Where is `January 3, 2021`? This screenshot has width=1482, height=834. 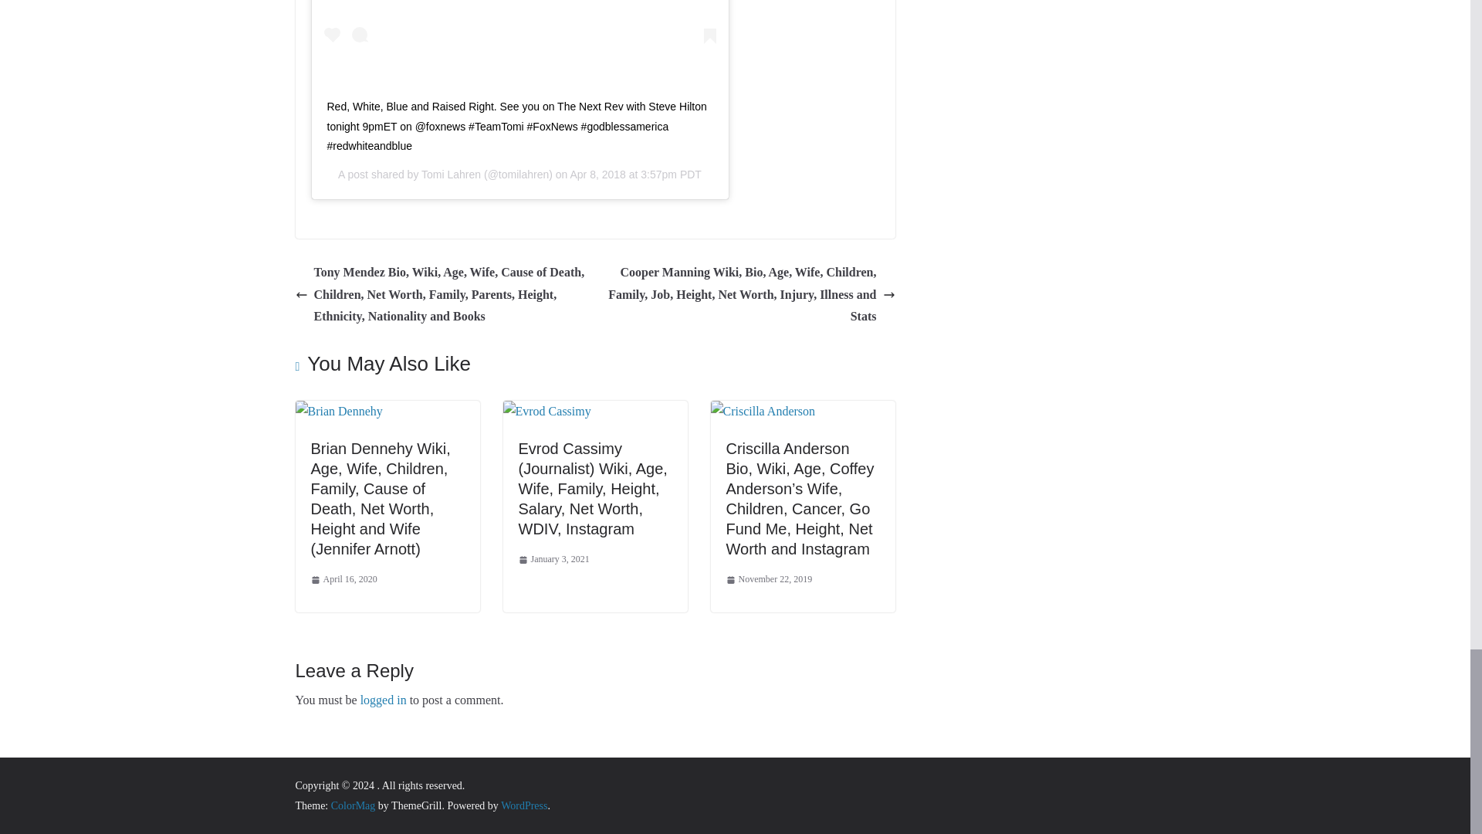 January 3, 2021 is located at coordinates (554, 559).